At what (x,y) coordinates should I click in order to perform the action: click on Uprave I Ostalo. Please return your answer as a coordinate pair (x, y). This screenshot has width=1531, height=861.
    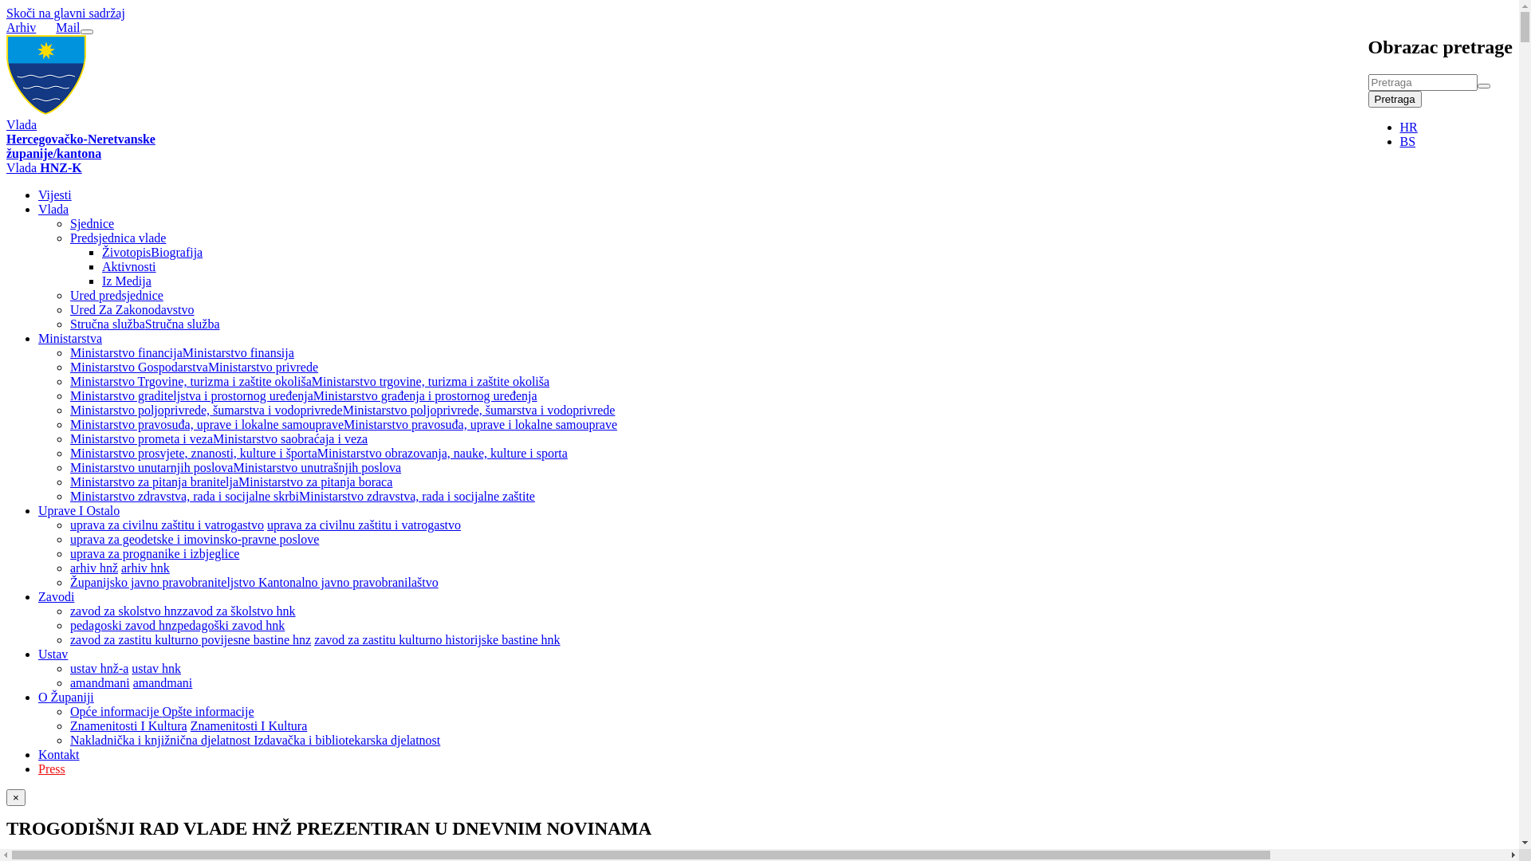
    Looking at the image, I should click on (79, 510).